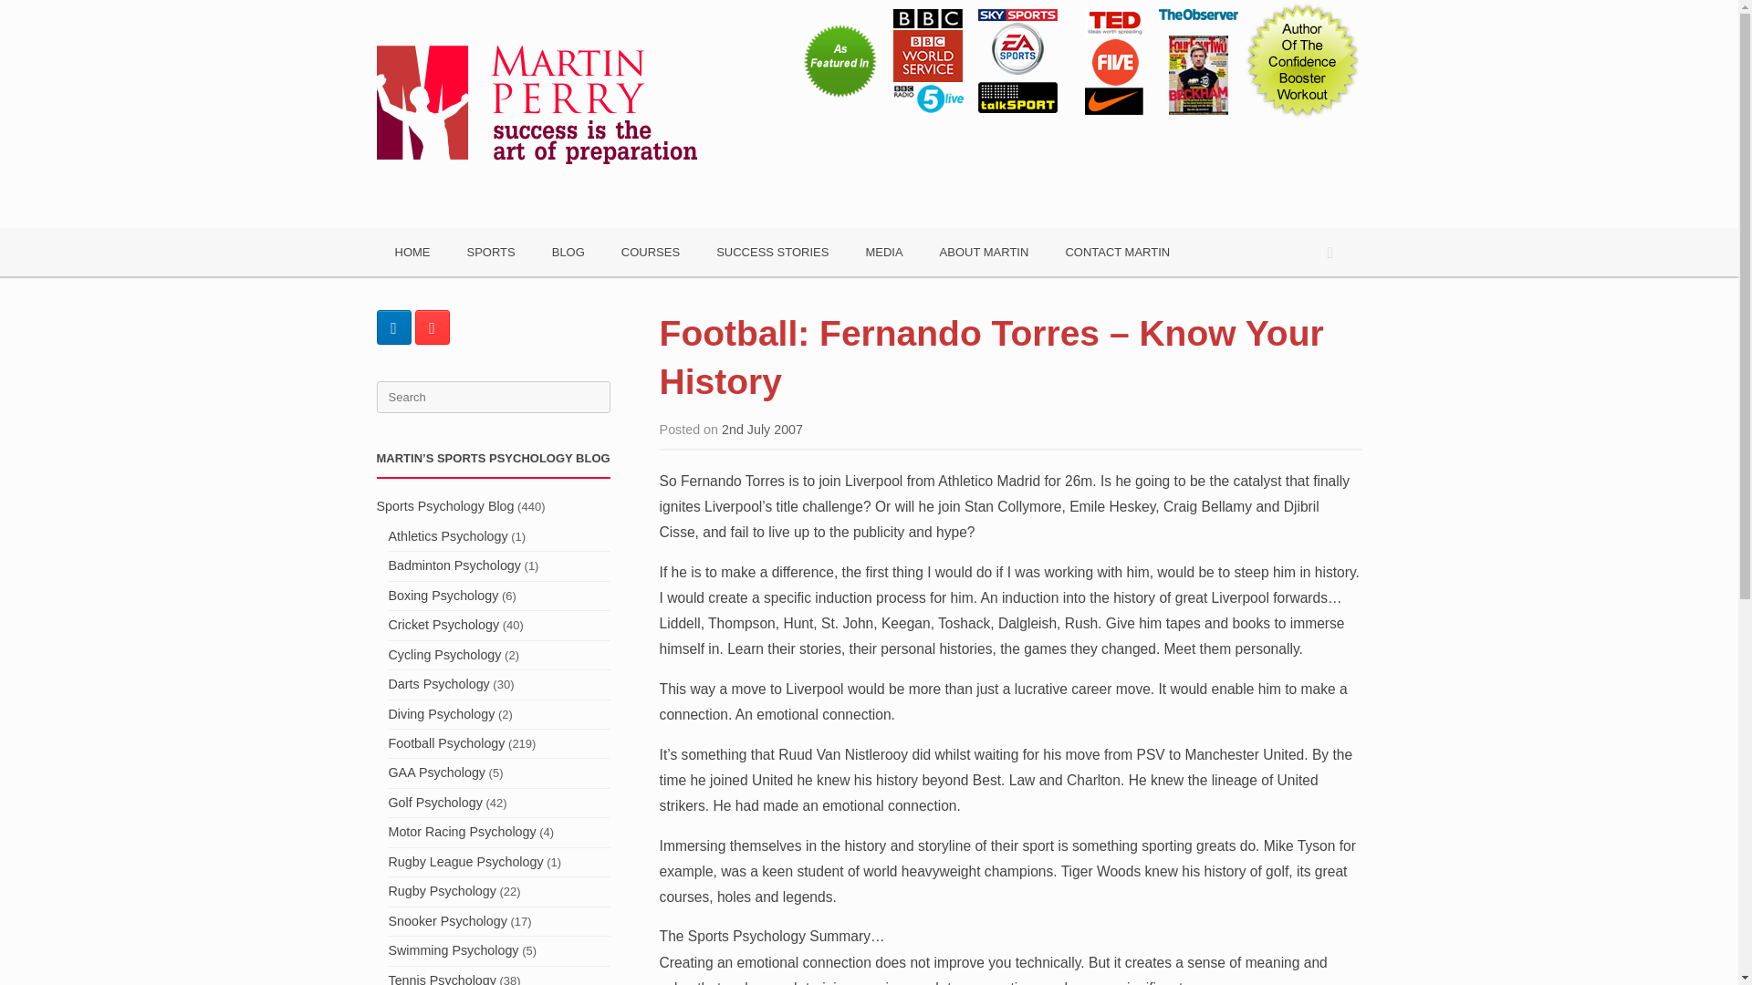  What do you see at coordinates (762, 430) in the screenshot?
I see `2:34 pm` at bounding box center [762, 430].